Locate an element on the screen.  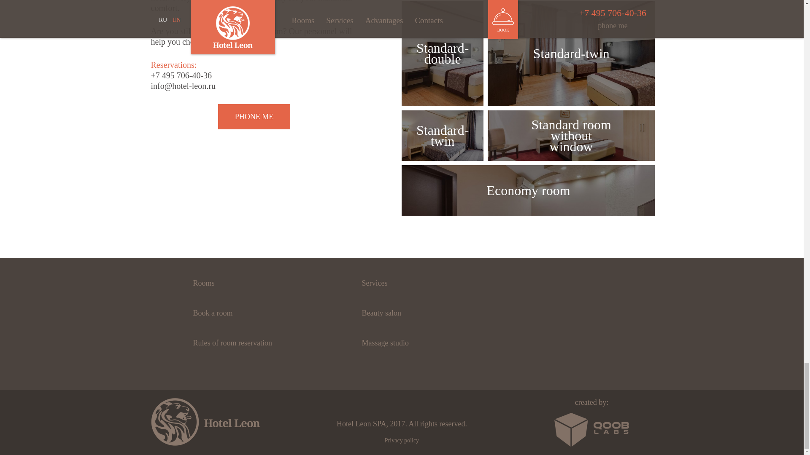
Standard-double is located at coordinates (442, 53).